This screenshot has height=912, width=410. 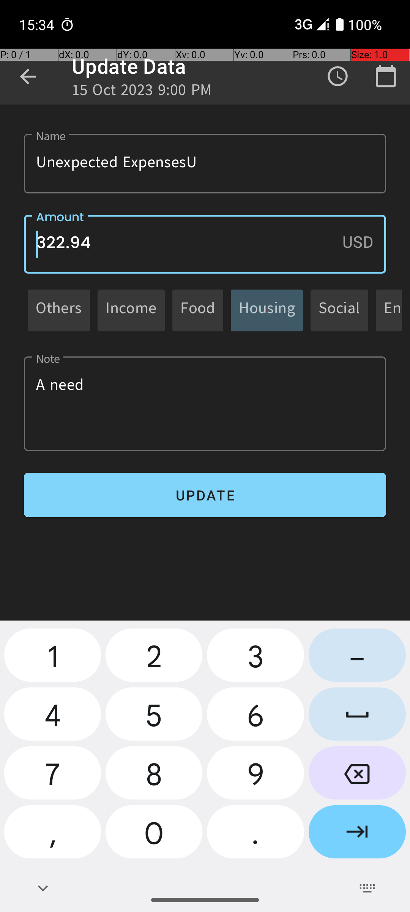 I want to click on Others, so click(x=59, y=310).